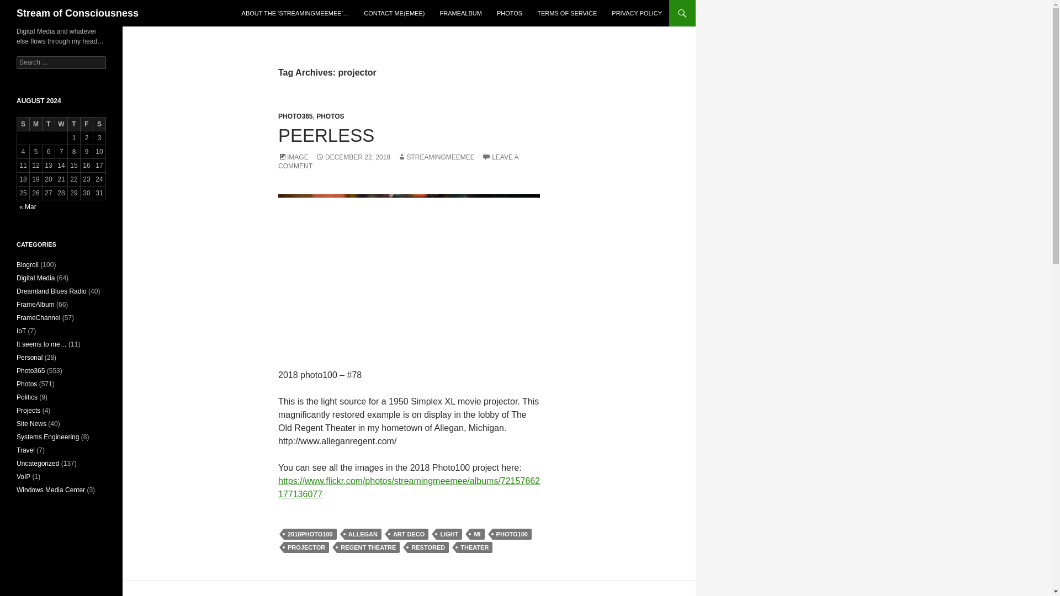  Describe the element at coordinates (427, 547) in the screenshot. I see `RESTORED` at that location.